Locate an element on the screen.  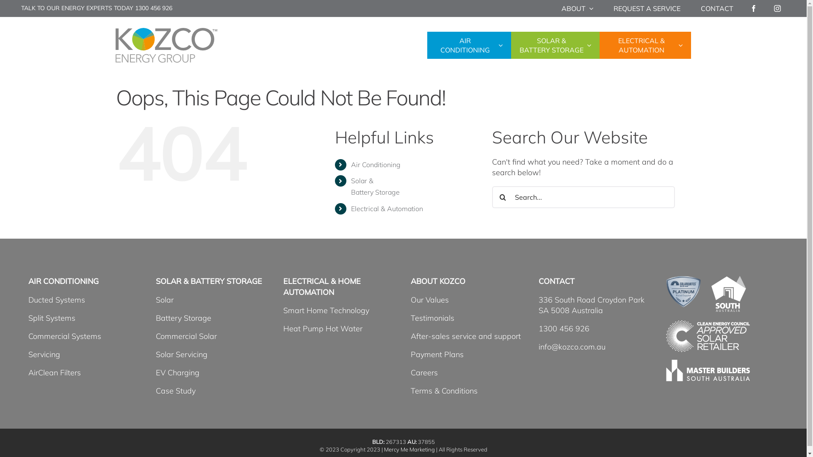
Solar is located at coordinates (165, 300).